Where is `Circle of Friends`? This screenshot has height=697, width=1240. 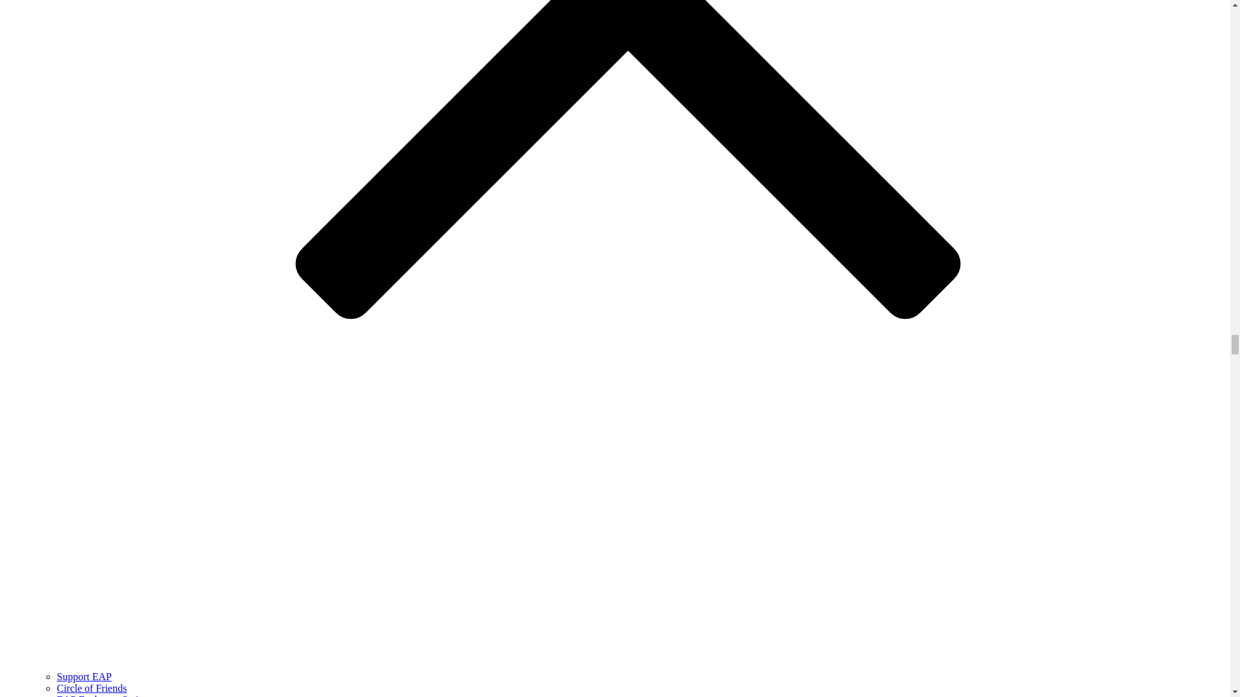
Circle of Friends is located at coordinates (92, 688).